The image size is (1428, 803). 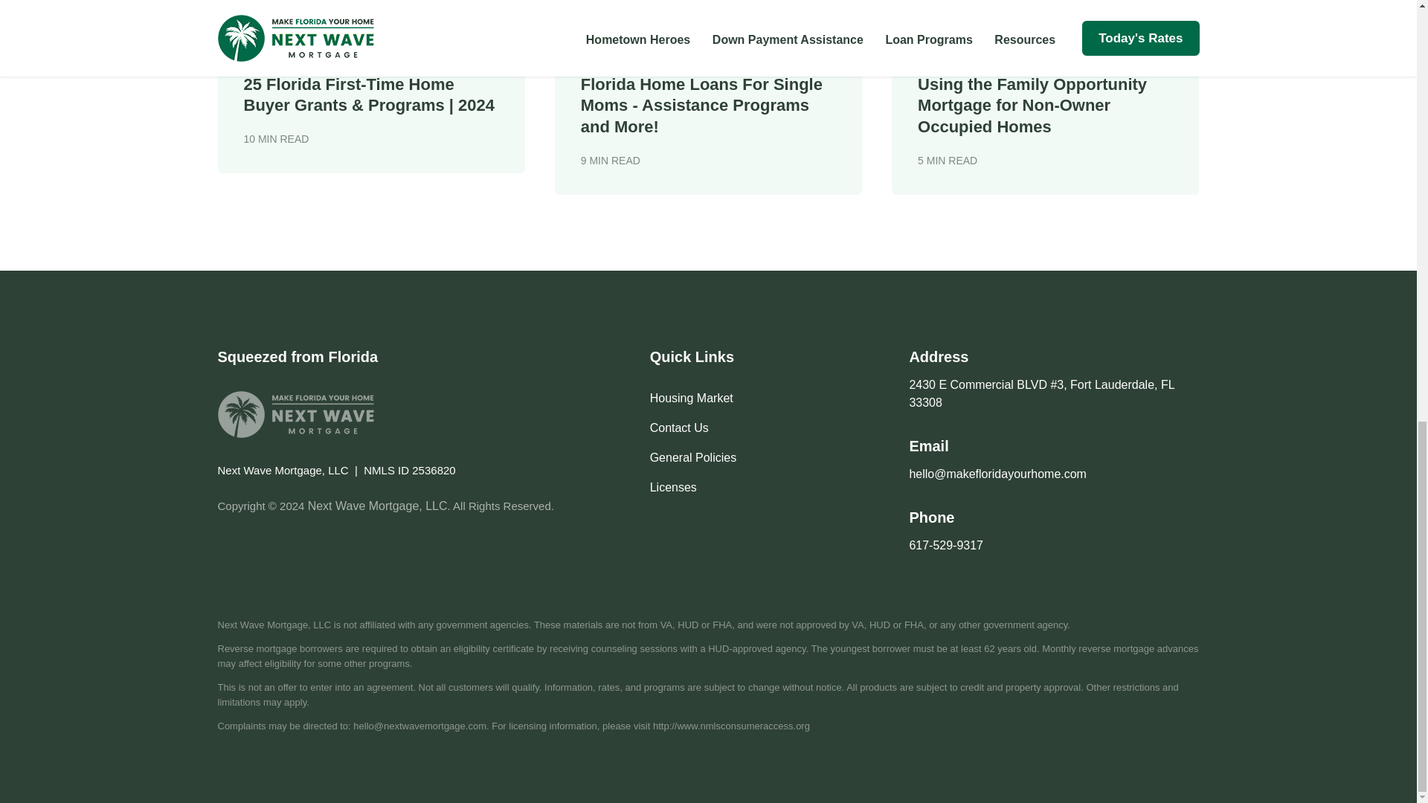 What do you see at coordinates (678, 428) in the screenshot?
I see `Contact Us` at bounding box center [678, 428].